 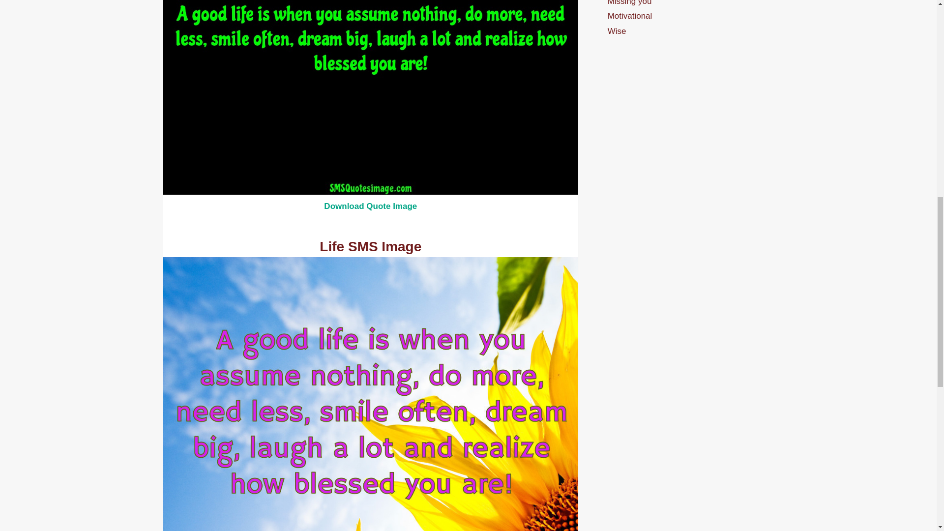 What do you see at coordinates (370, 206) in the screenshot?
I see `Download Quote Image` at bounding box center [370, 206].